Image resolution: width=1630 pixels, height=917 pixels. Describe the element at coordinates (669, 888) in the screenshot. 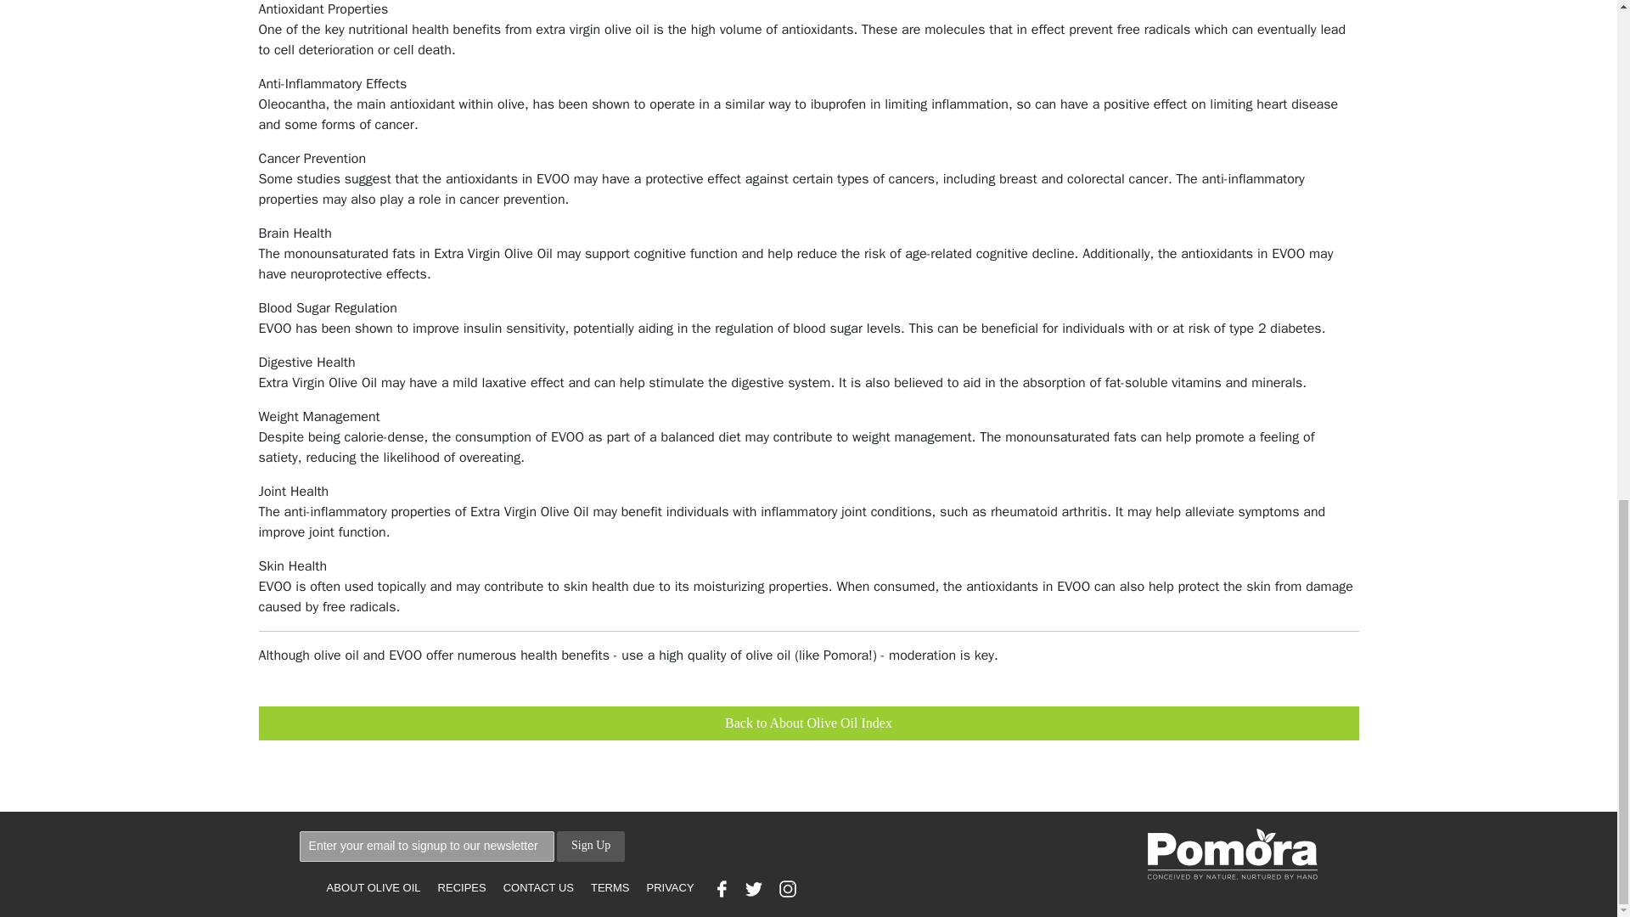

I see `PRIVACY` at that location.